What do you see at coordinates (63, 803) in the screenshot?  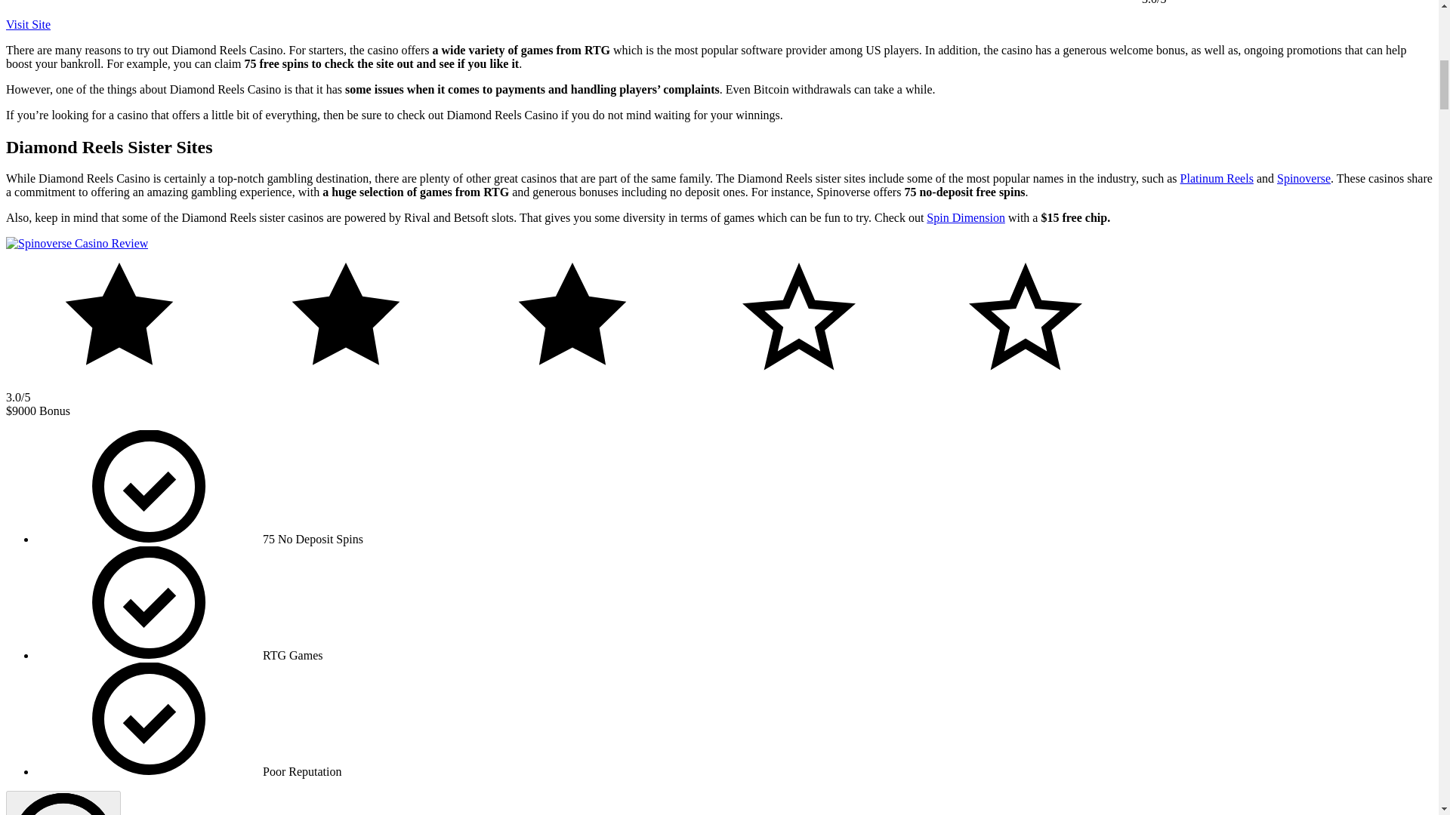 I see `Show more Show less` at bounding box center [63, 803].